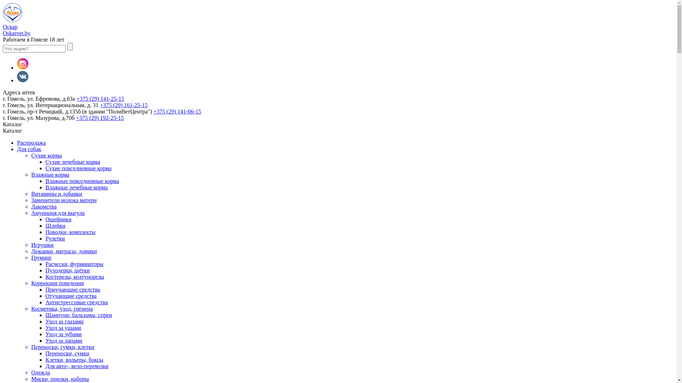 Image resolution: width=682 pixels, height=383 pixels. Describe the element at coordinates (3, 3) in the screenshot. I see `Skip to content` at that location.